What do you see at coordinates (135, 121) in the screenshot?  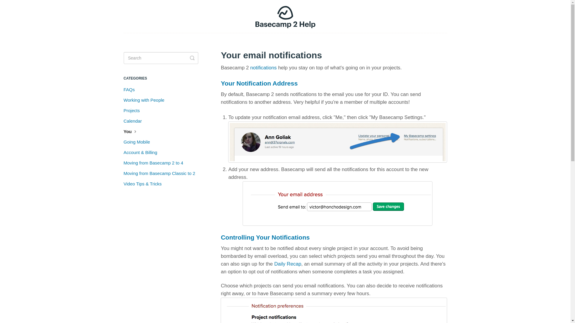 I see `Calendar` at bounding box center [135, 121].